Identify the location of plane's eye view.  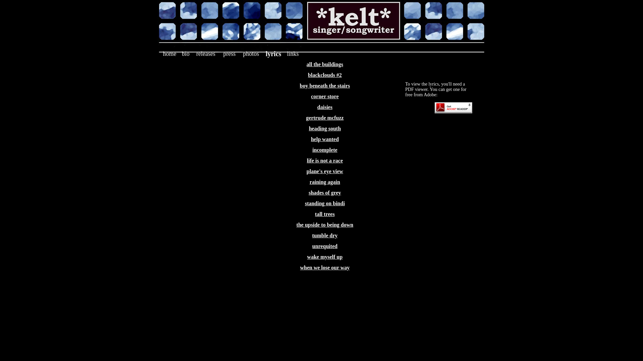
(325, 171).